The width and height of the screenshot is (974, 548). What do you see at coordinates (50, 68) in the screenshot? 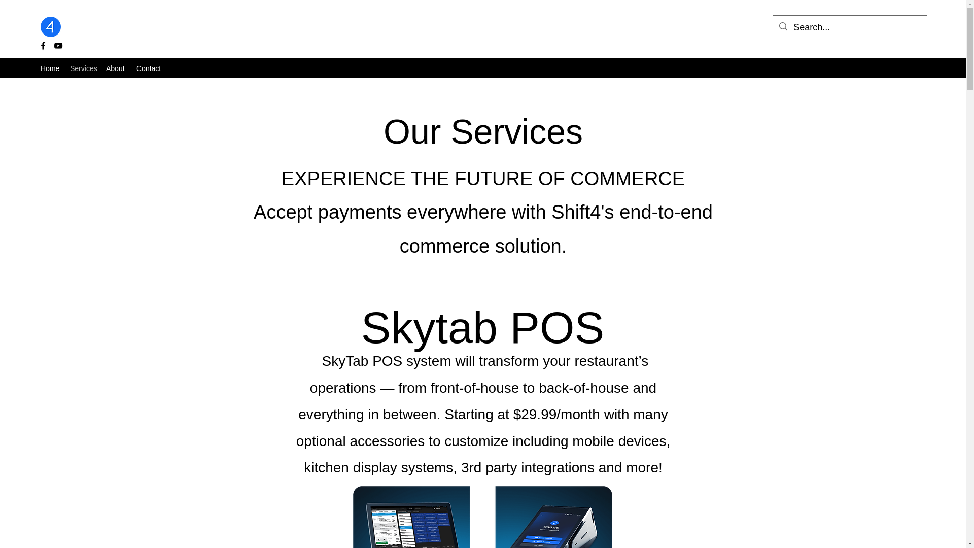
I see `Home` at bounding box center [50, 68].